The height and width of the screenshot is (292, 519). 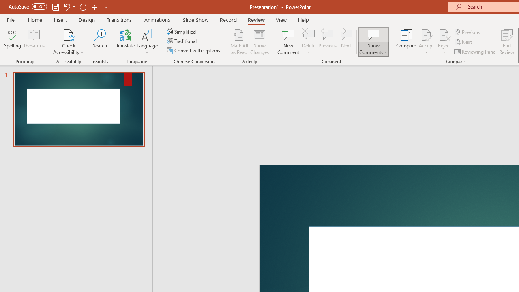 I want to click on Show Comments, so click(x=373, y=34).